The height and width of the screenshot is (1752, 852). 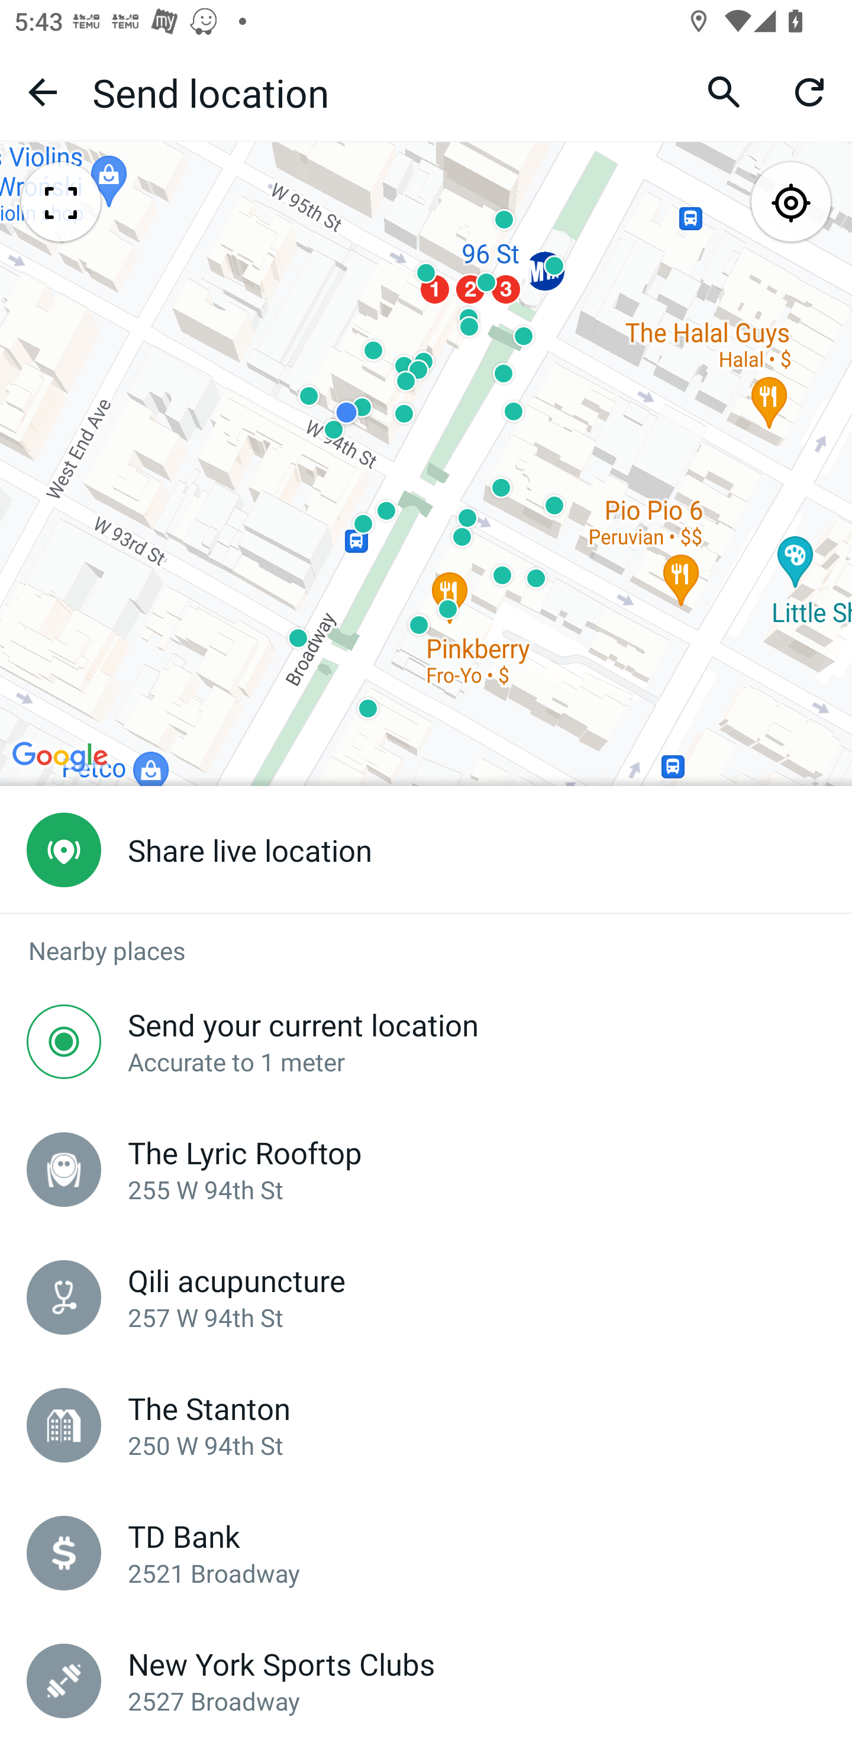 I want to click on Move to your location, so click(x=790, y=203).